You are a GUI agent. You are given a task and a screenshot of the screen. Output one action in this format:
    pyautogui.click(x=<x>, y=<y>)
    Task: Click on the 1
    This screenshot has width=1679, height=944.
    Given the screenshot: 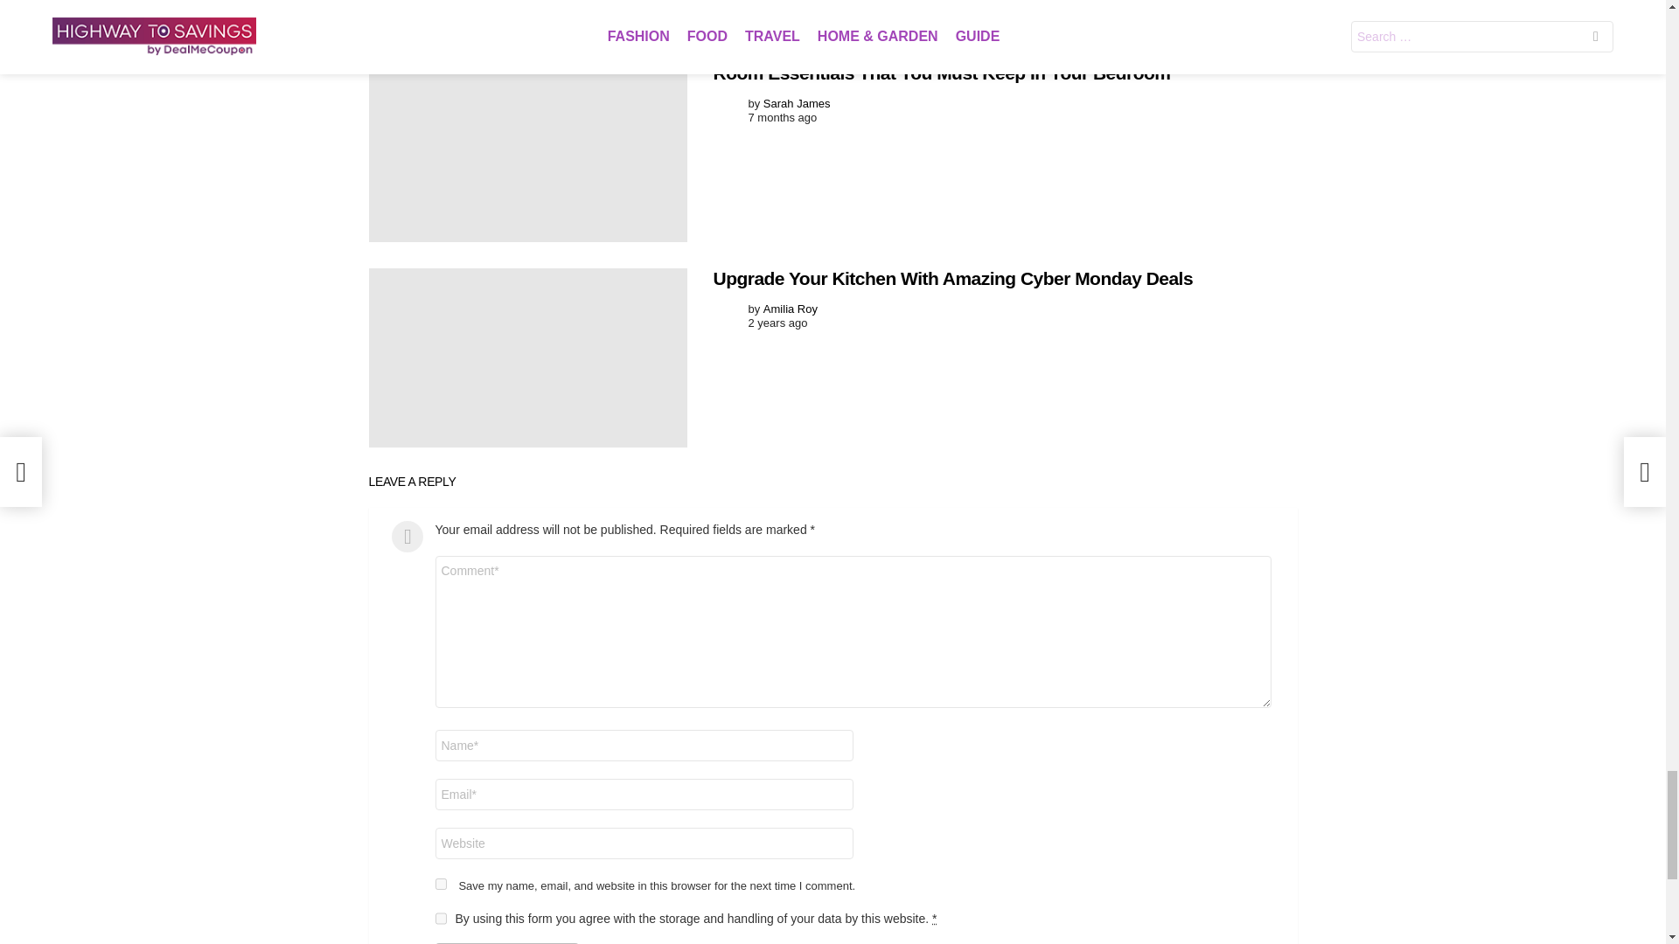 What is the action you would take?
    pyautogui.click(x=441, y=919)
    